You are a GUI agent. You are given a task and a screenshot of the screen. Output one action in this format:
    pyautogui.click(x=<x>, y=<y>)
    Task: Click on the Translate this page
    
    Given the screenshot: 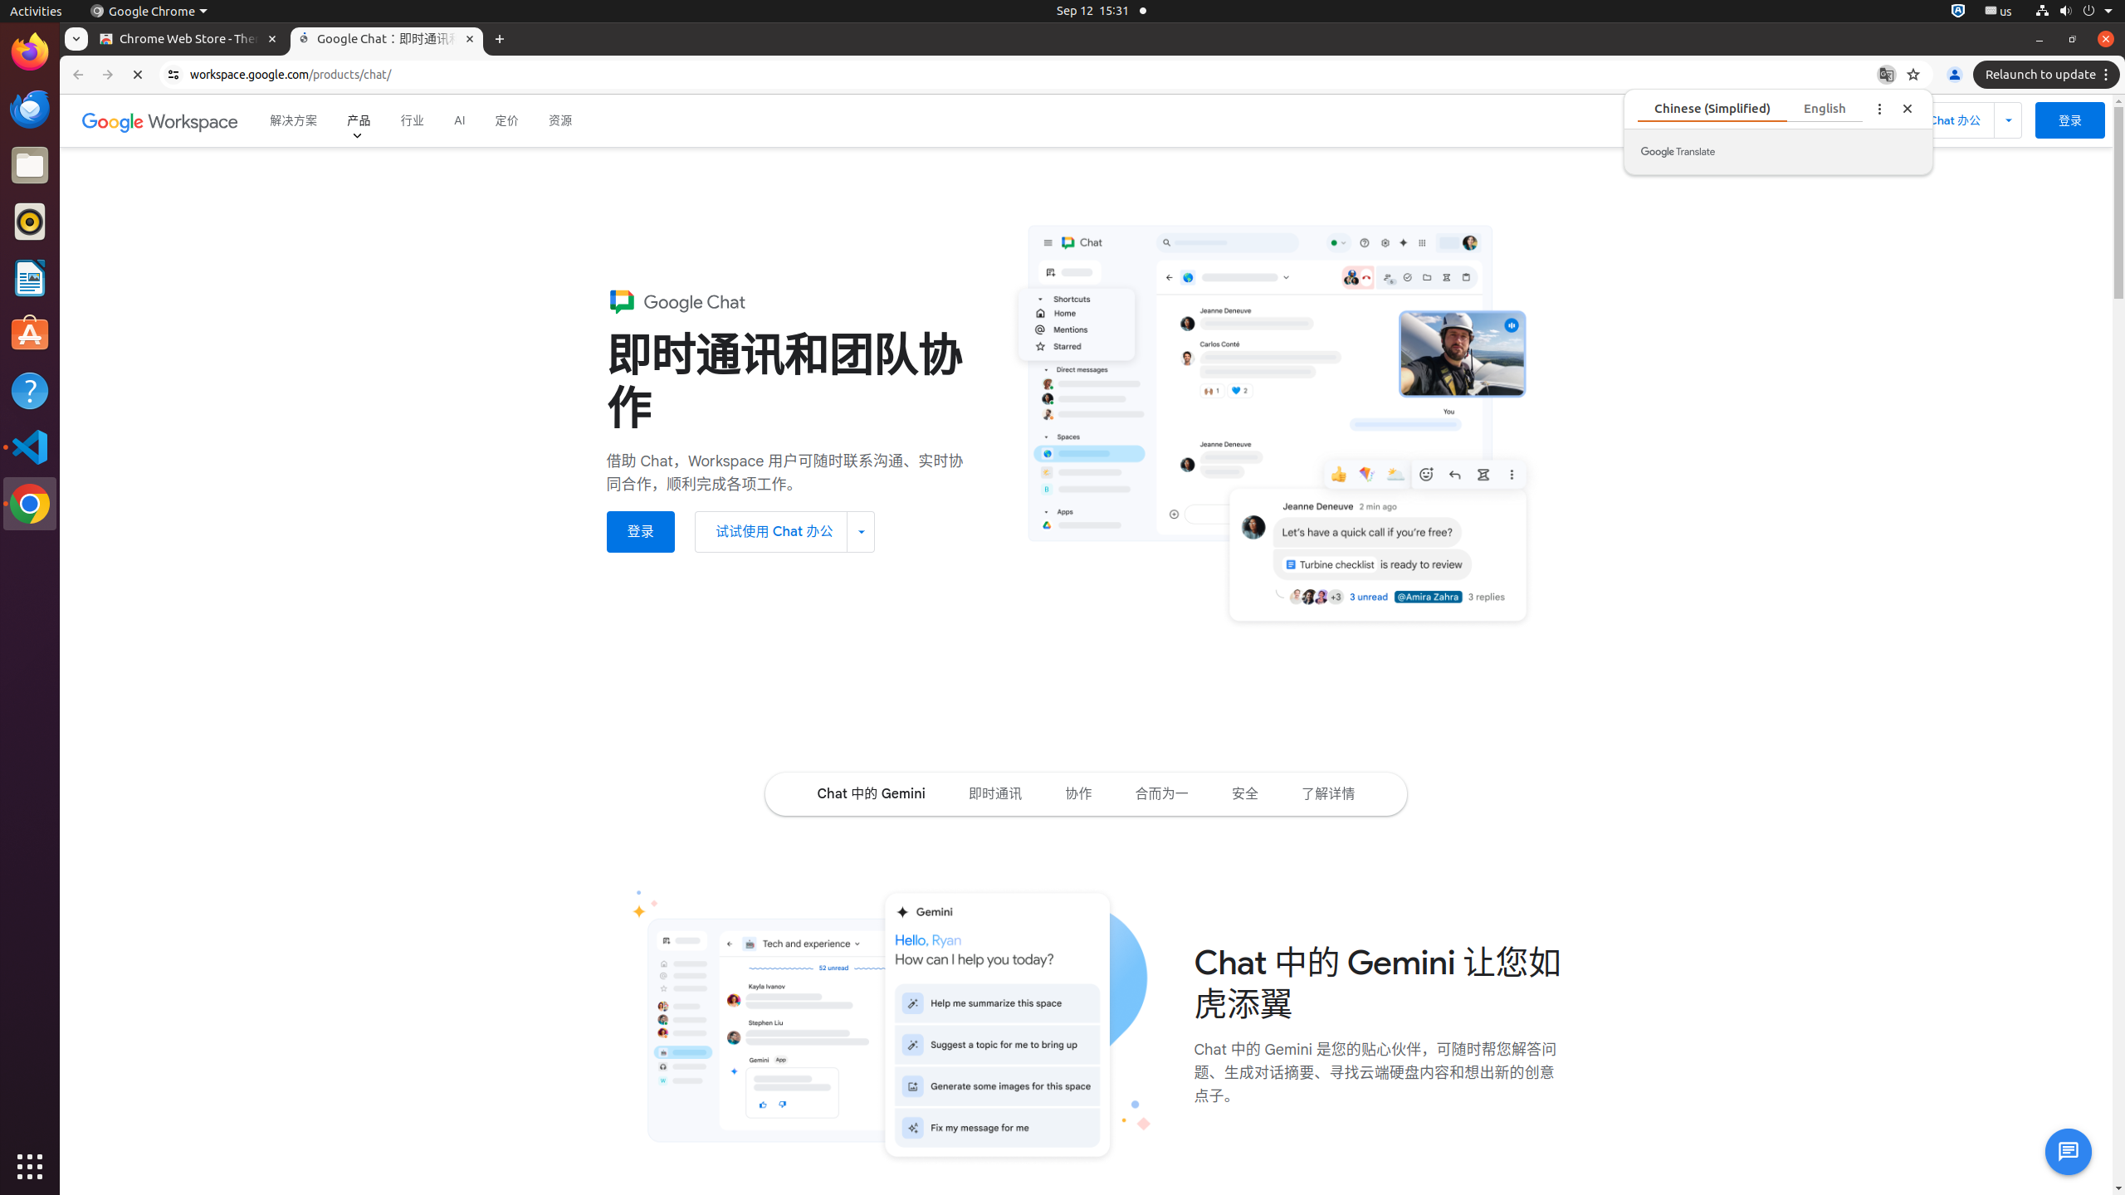 What is the action you would take?
    pyautogui.click(x=1887, y=75)
    